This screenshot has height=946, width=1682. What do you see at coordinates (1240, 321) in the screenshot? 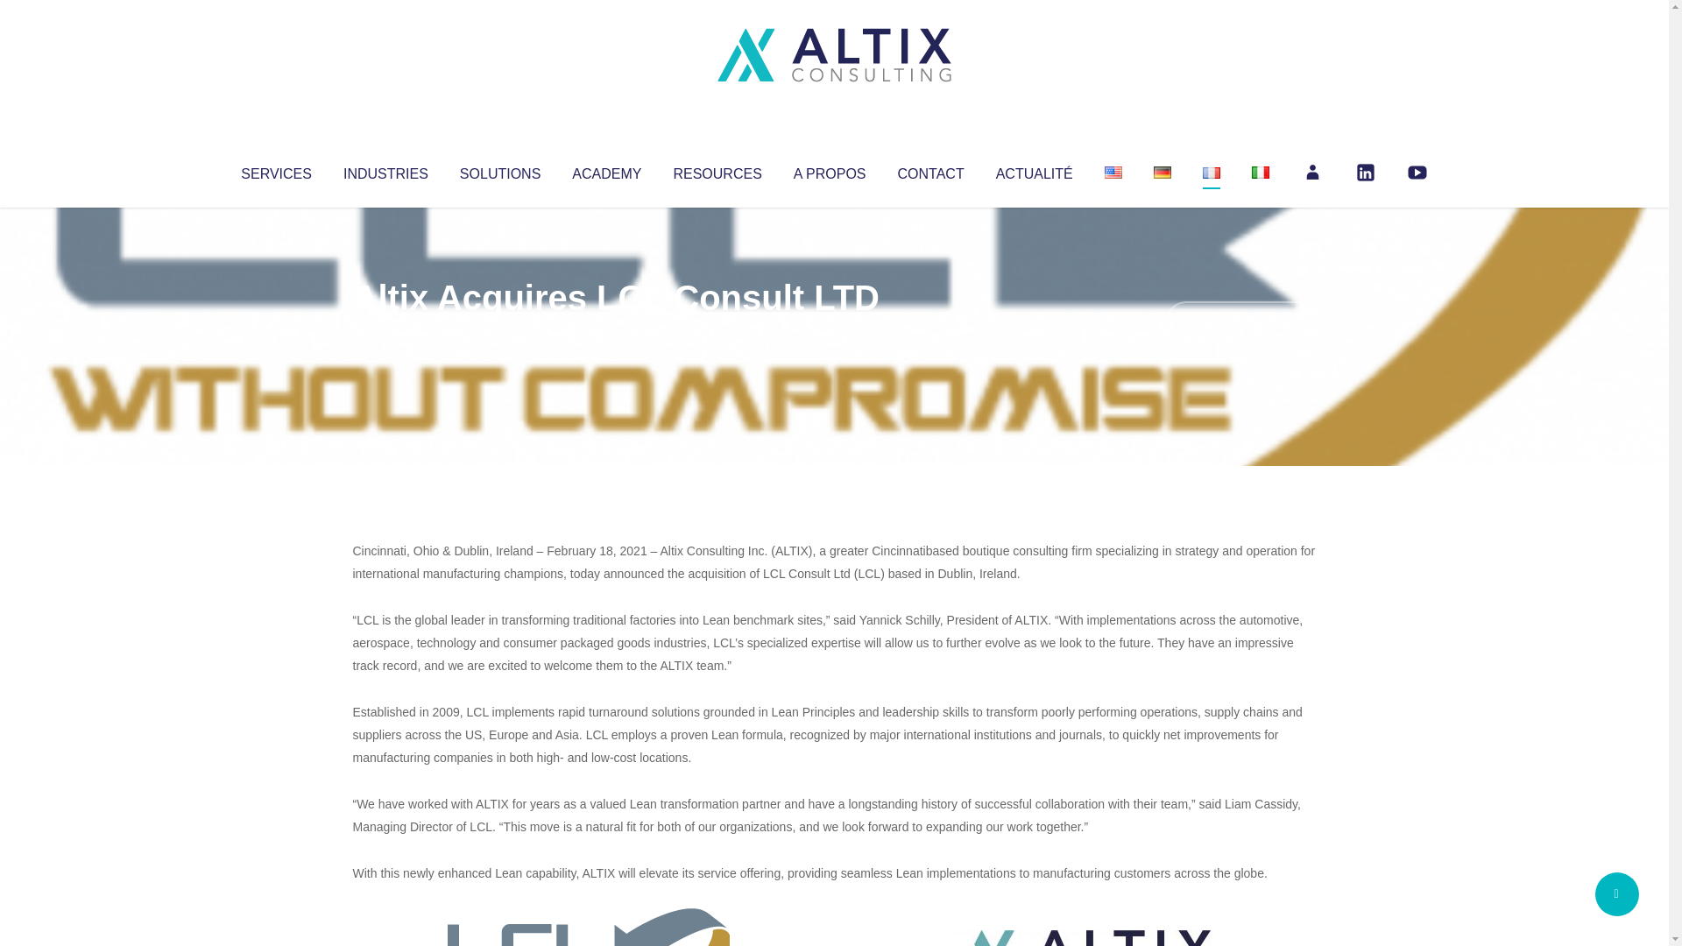
I see `No Comments` at bounding box center [1240, 321].